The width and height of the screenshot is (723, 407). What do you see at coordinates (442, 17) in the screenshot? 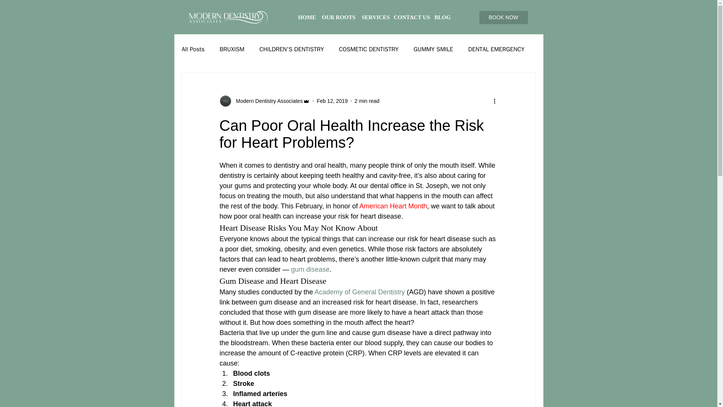
I see `BLOG` at bounding box center [442, 17].